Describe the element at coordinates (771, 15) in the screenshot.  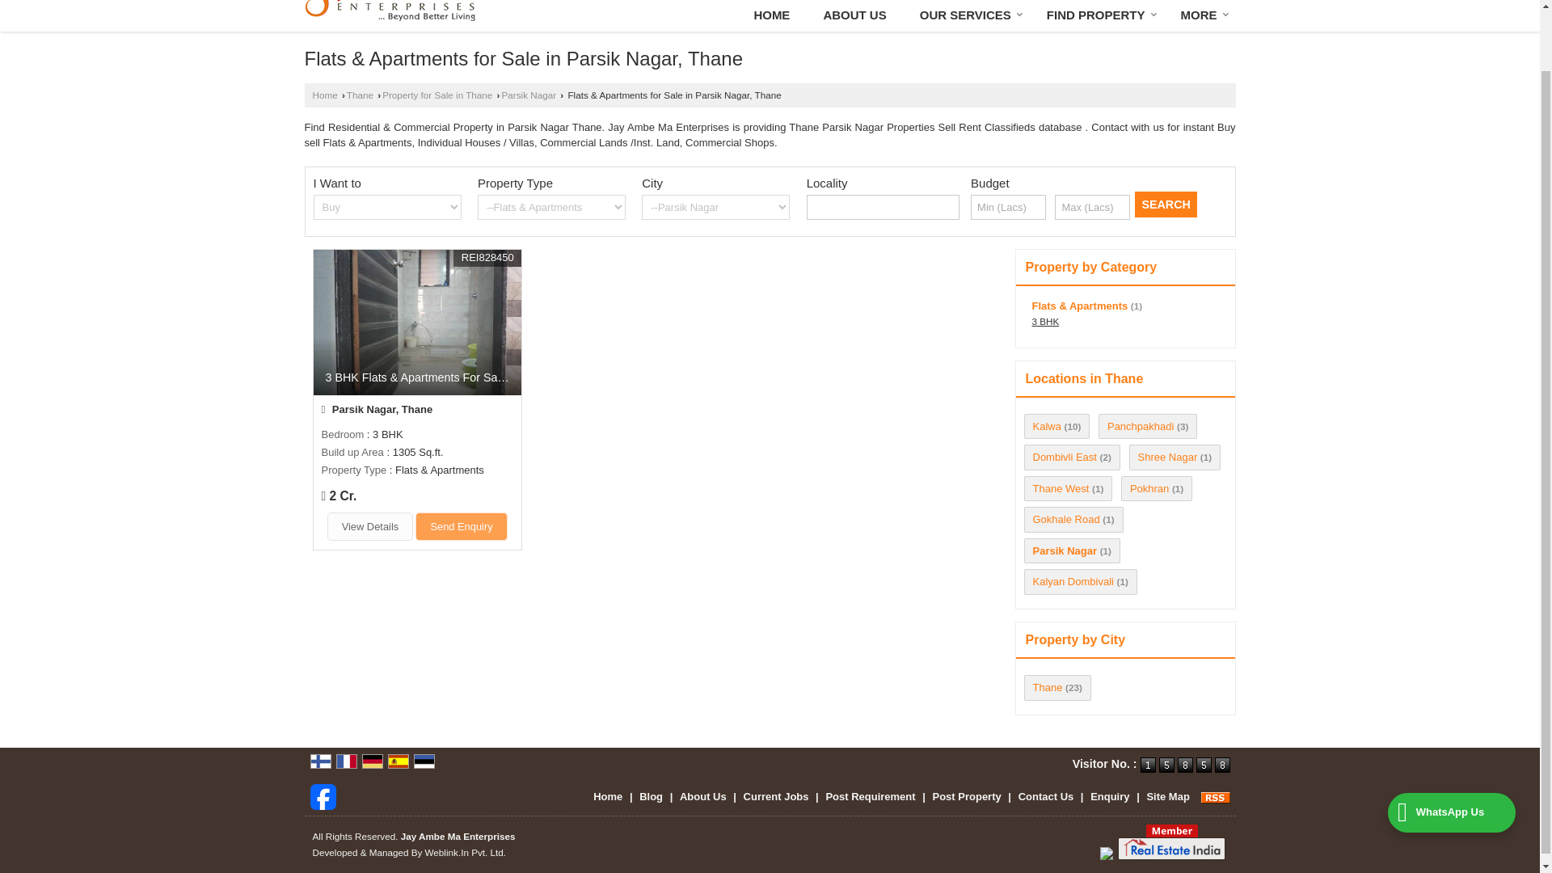
I see `Home` at that location.